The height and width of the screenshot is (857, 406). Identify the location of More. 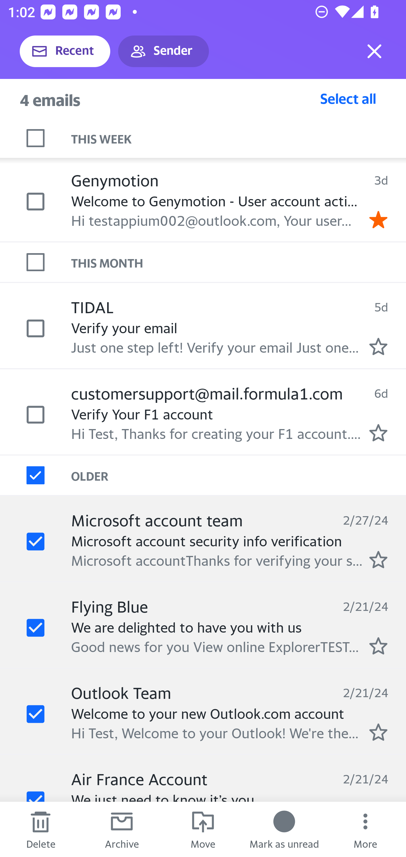
(365, 829).